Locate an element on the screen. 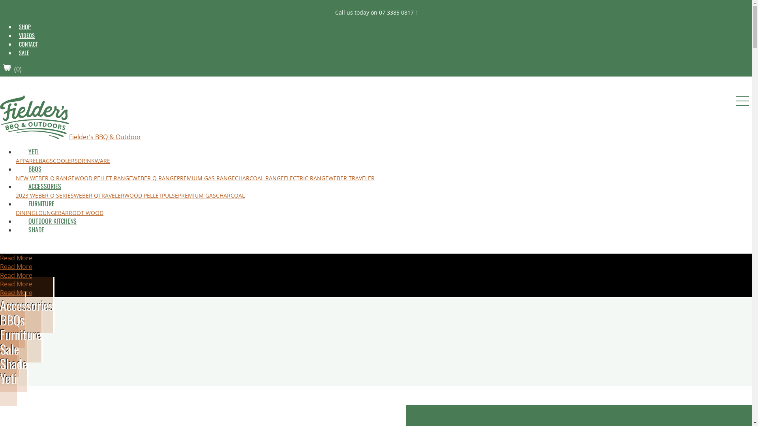 Image resolution: width=758 pixels, height=426 pixels. WOOD PELLET is located at coordinates (143, 196).